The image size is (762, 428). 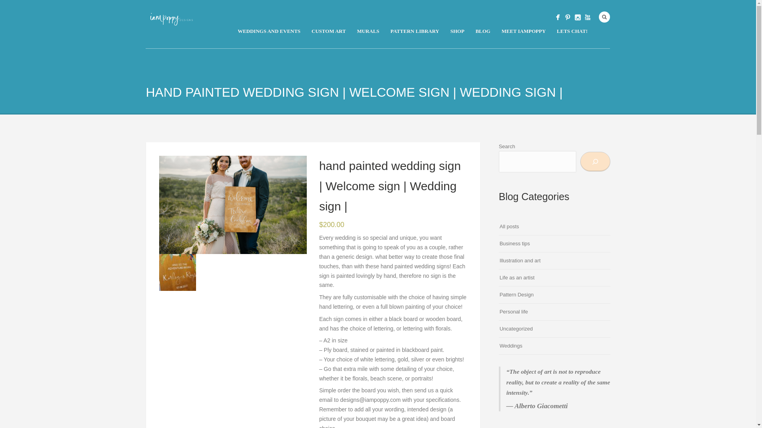 What do you see at coordinates (415, 31) in the screenshot?
I see `PATTERN LIBRARY` at bounding box center [415, 31].